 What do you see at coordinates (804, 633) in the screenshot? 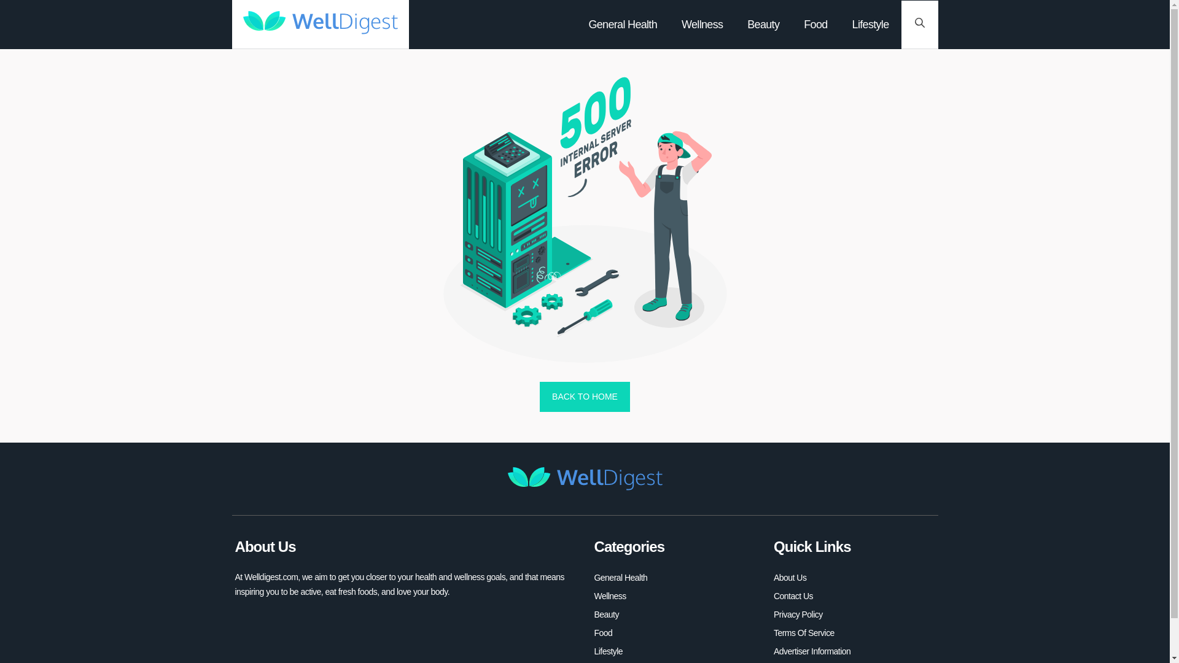
I see `Terms Of Service` at bounding box center [804, 633].